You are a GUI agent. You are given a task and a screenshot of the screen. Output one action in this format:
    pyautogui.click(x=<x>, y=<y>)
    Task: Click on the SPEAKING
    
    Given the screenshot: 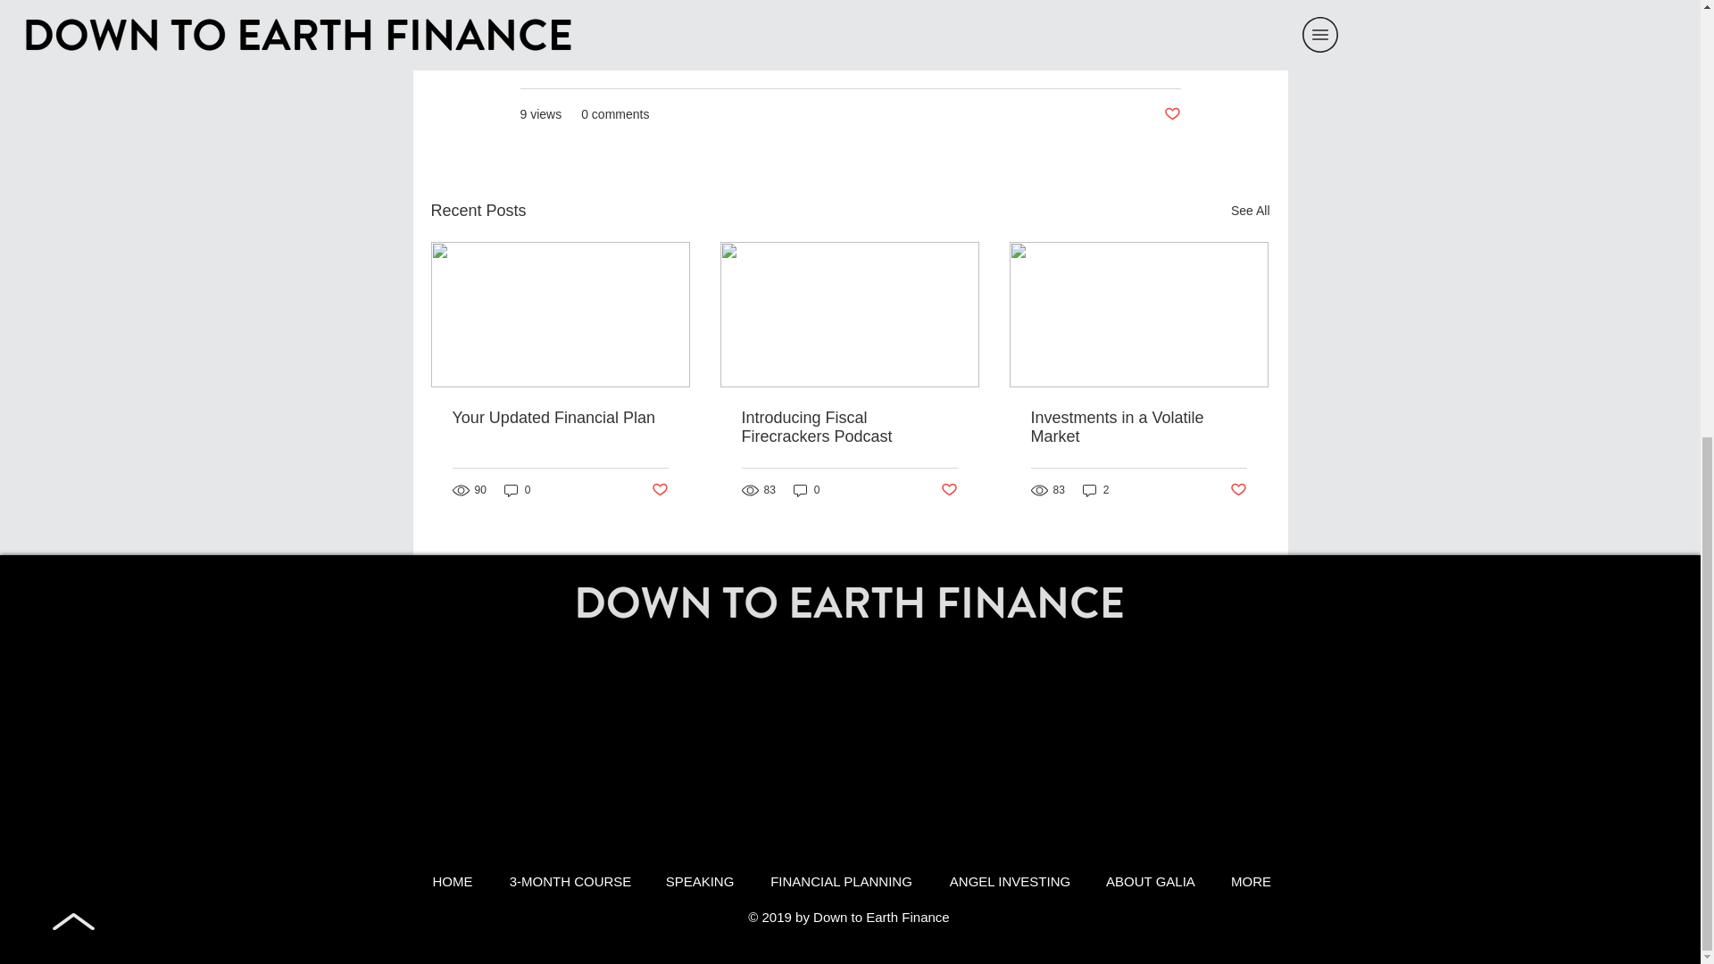 What is the action you would take?
    pyautogui.click(x=698, y=882)
    